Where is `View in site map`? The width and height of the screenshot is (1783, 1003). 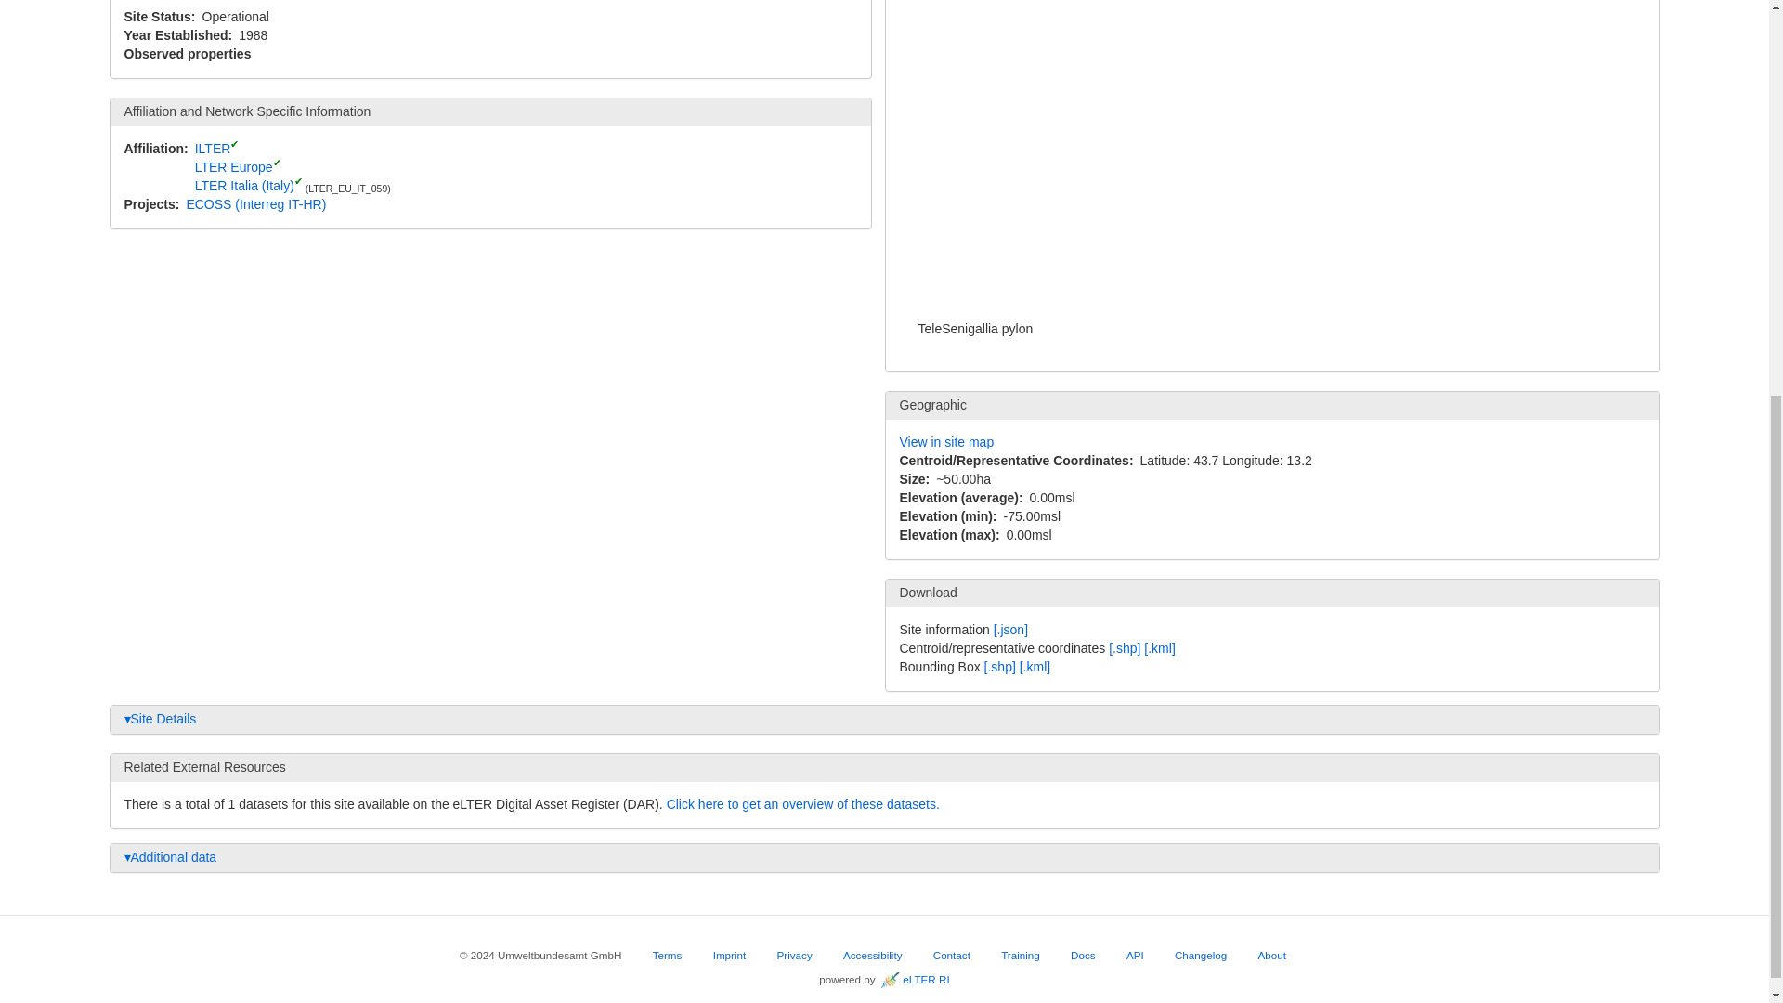 View in site map is located at coordinates (945, 441).